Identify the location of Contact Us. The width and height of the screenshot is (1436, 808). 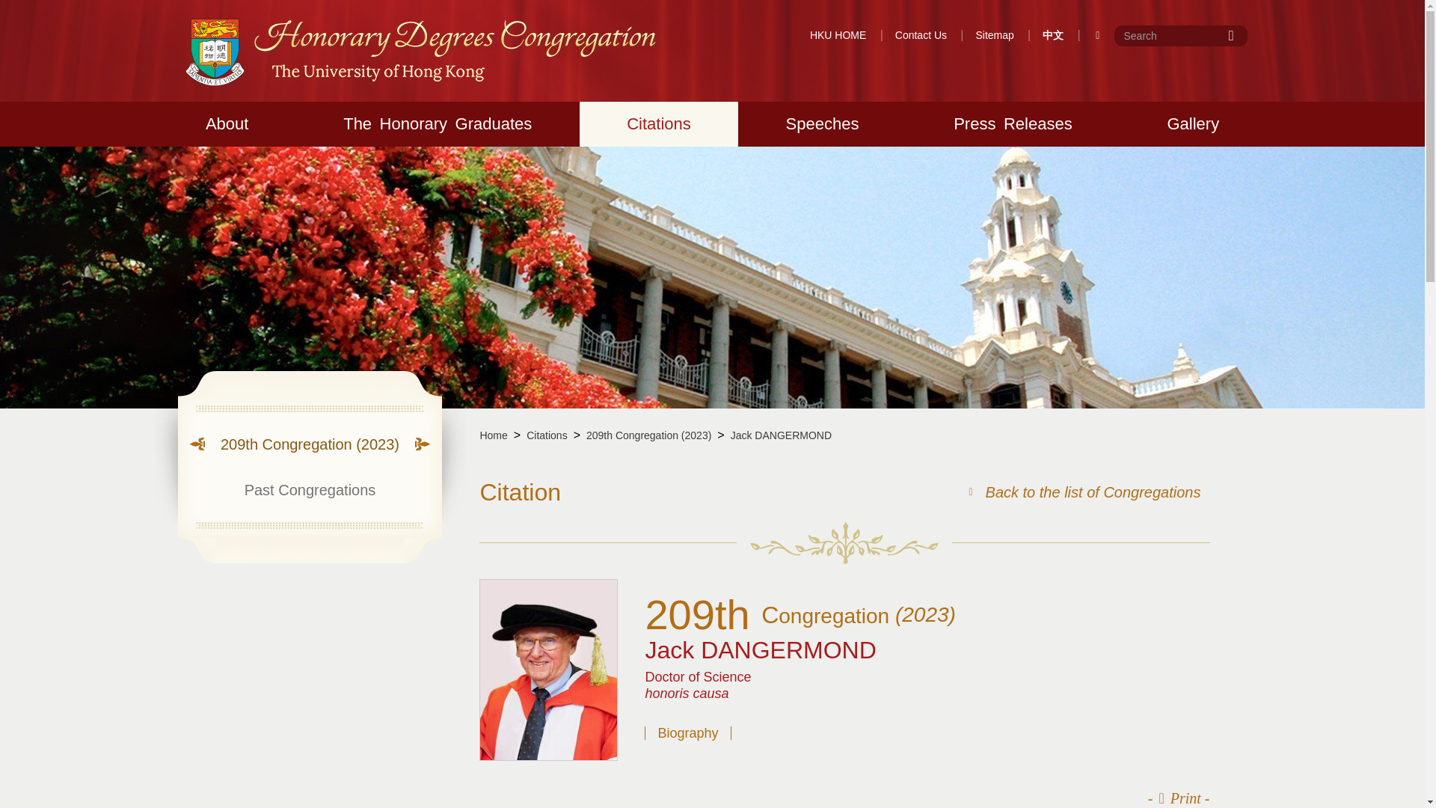
(920, 35).